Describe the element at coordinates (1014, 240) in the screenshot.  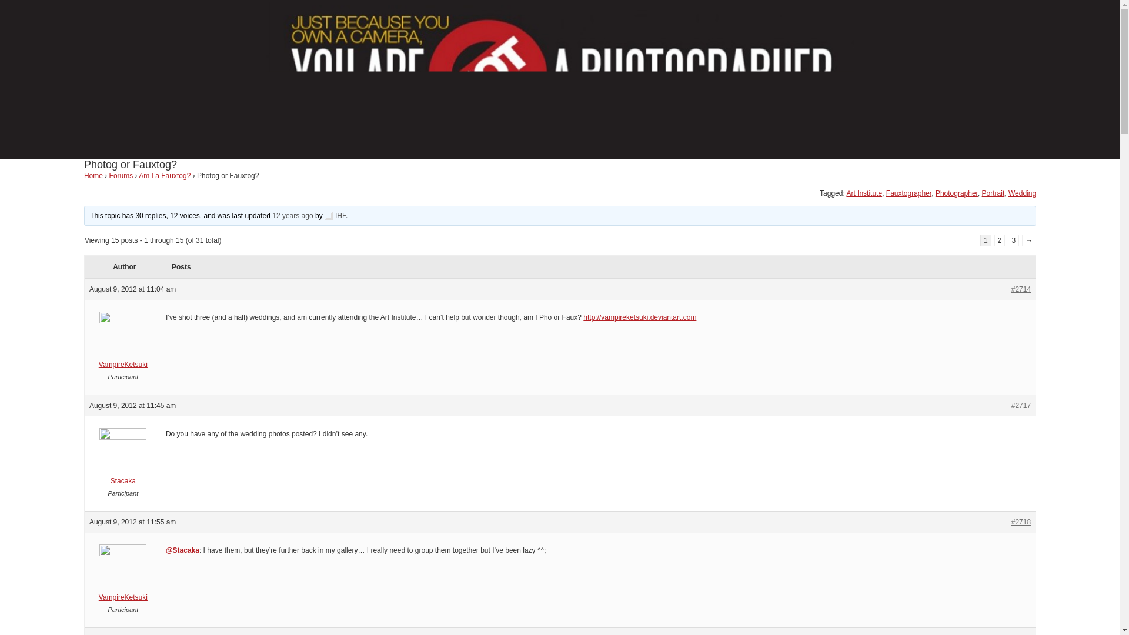
I see `3` at that location.